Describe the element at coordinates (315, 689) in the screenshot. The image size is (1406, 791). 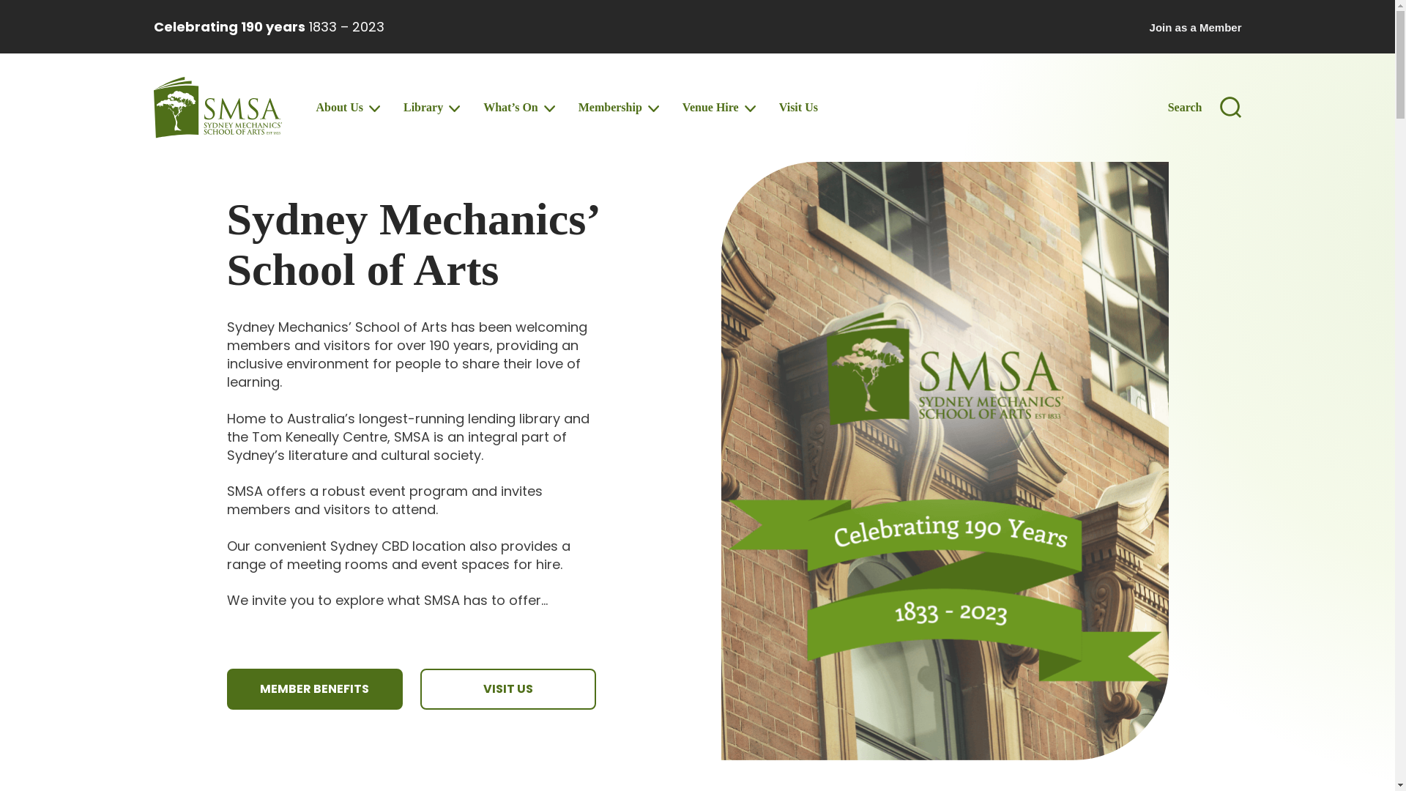
I see `MEMBER BENEFITS` at that location.